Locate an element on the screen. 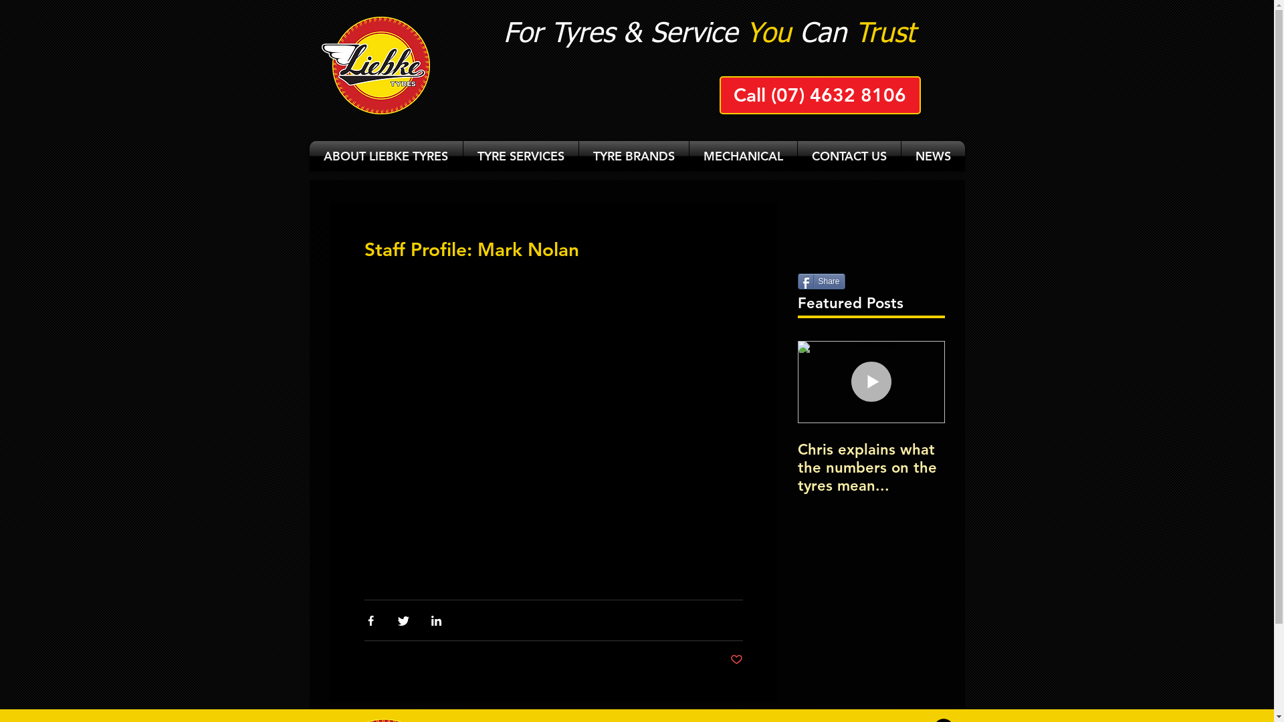 This screenshot has height=722, width=1284. Chris explains what the numbers on the tyres mean... is located at coordinates (871, 468).